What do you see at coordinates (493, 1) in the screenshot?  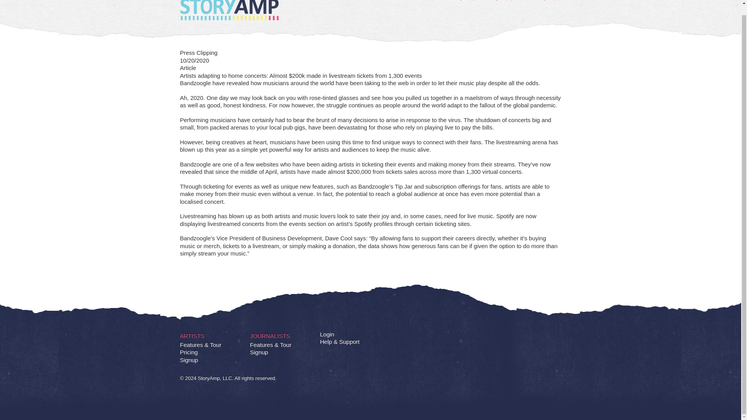 I see `Artist Sign Up` at bounding box center [493, 1].